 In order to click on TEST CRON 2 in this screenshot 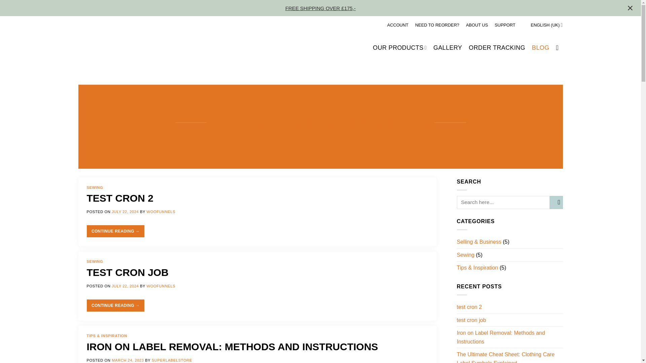, I will do `click(120, 198)`.